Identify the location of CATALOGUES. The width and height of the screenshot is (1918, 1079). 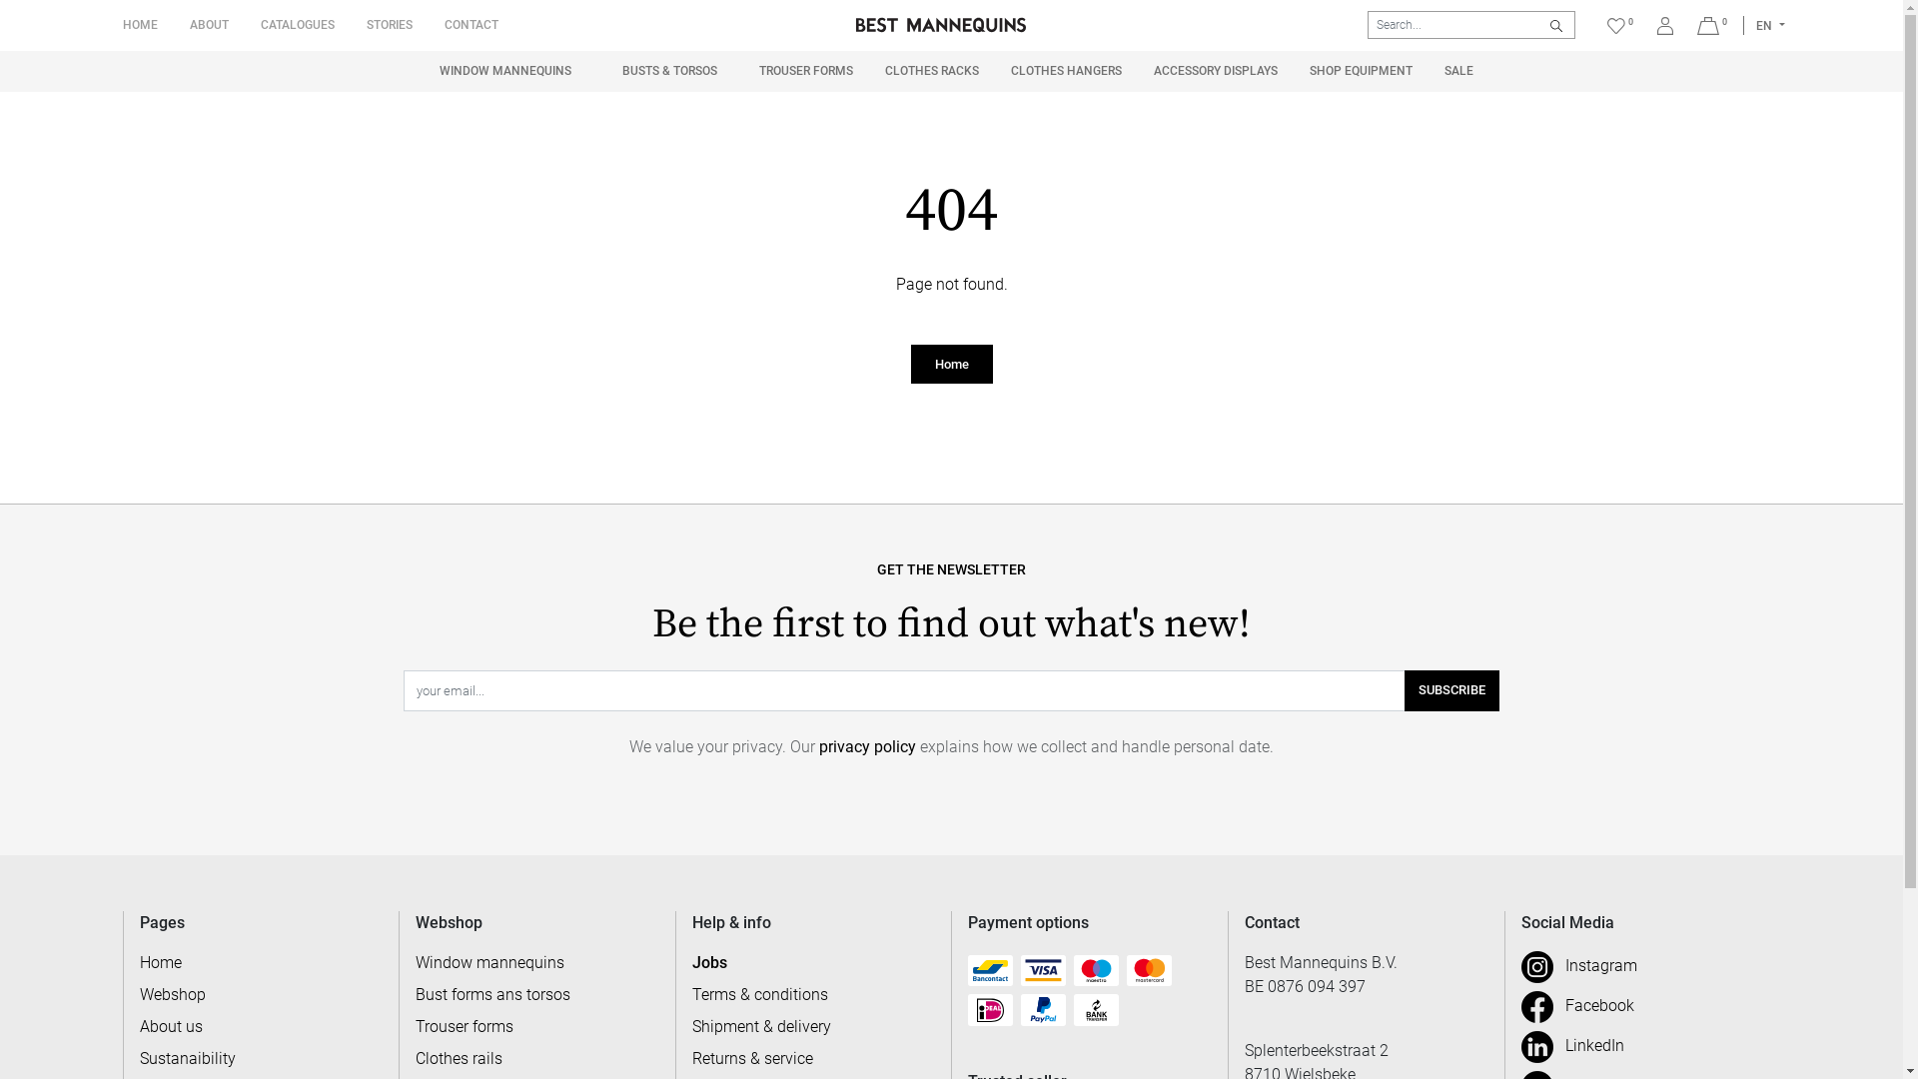
(297, 25).